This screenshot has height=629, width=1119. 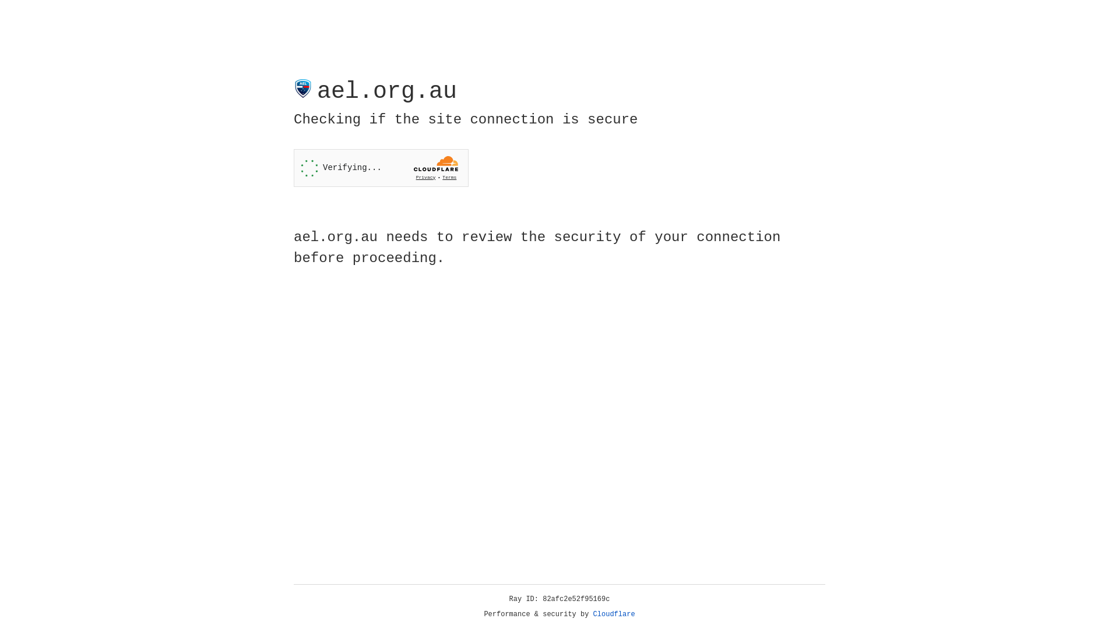 I want to click on Cloudflare, so click(x=614, y=614).